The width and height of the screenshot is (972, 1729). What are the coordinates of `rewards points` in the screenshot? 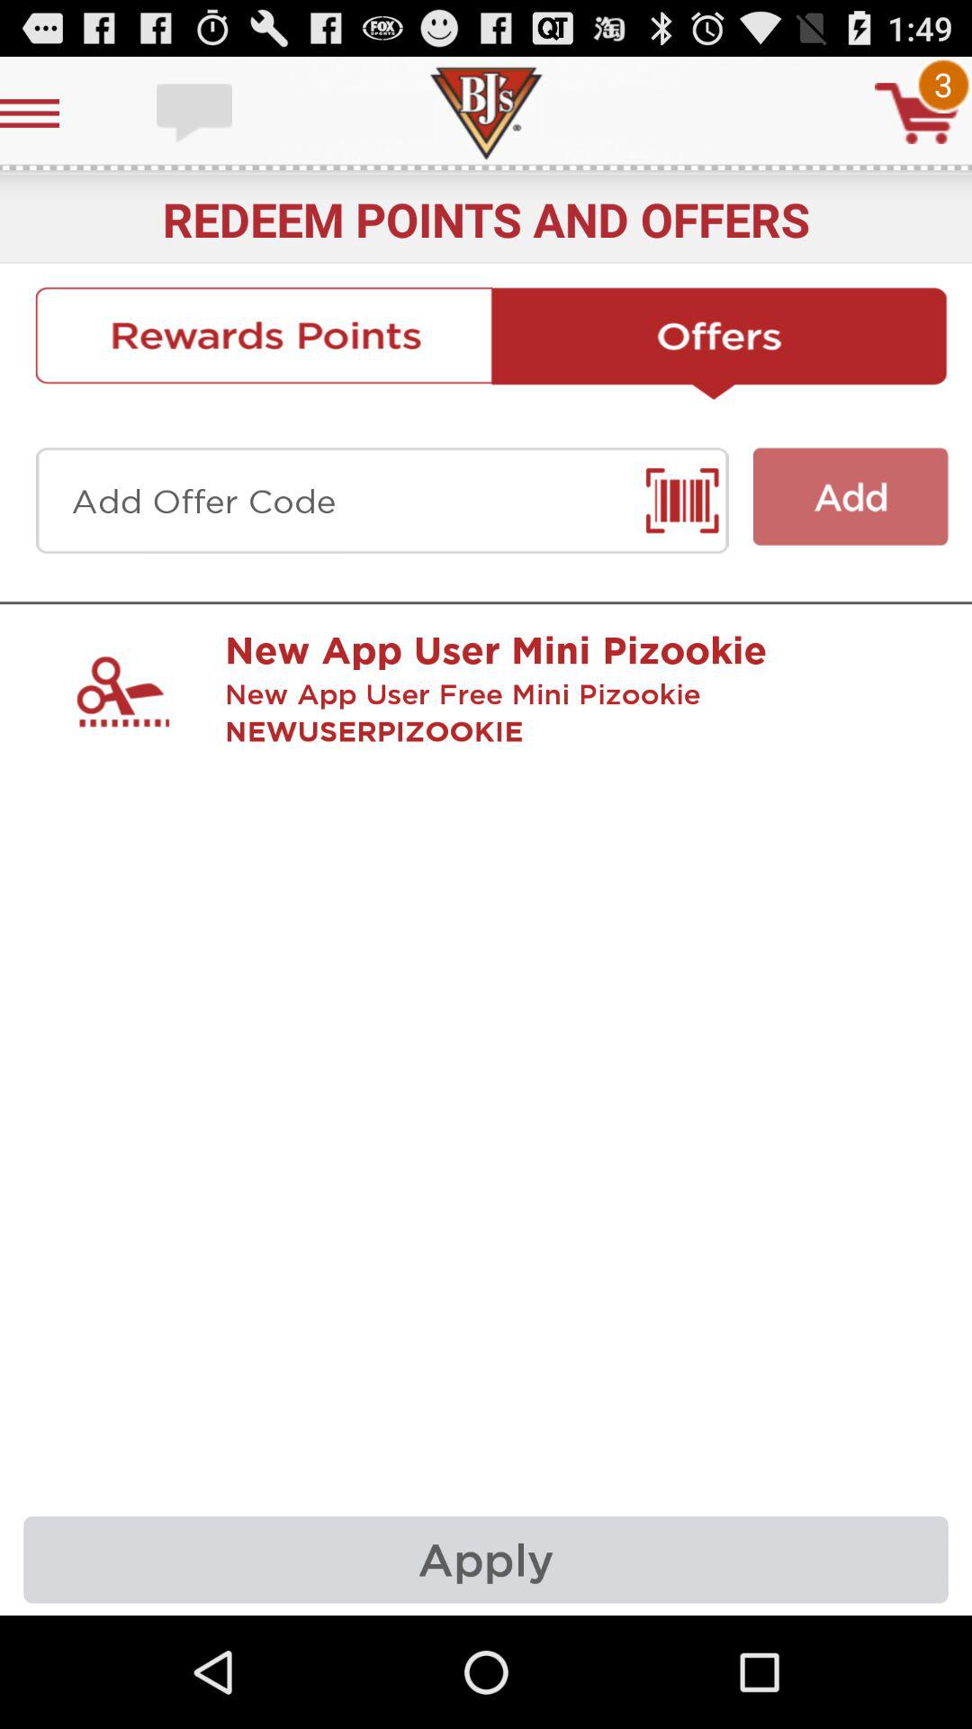 It's located at (263, 343).